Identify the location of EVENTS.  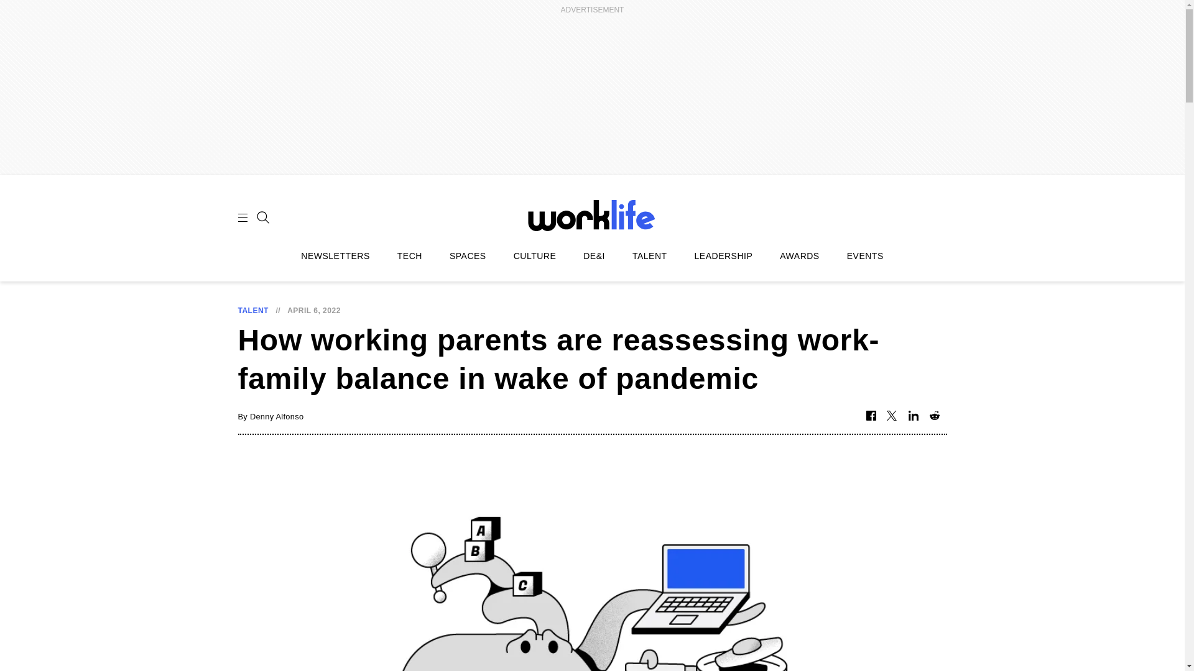
(864, 256).